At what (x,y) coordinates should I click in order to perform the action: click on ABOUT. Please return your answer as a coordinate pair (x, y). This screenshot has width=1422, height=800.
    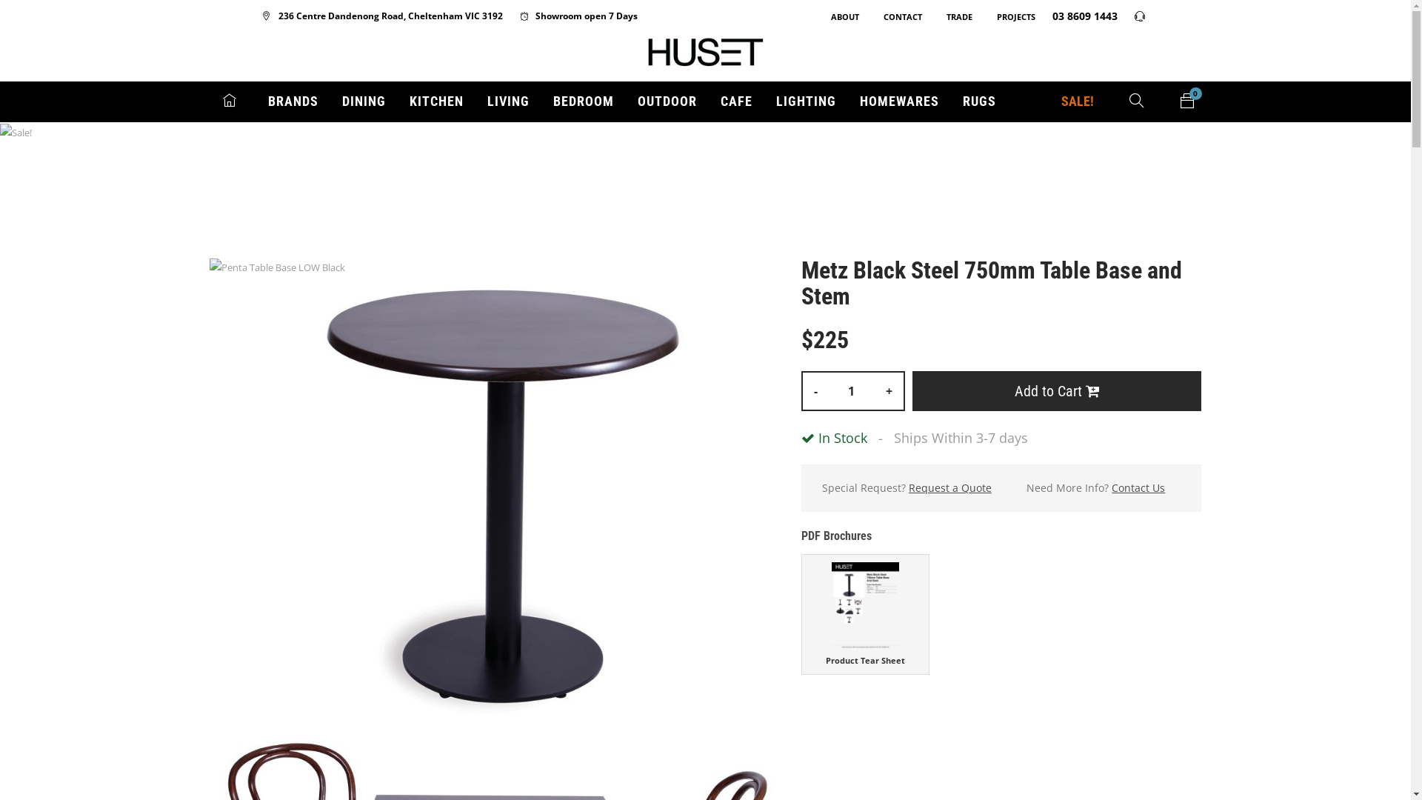
    Looking at the image, I should click on (838, 16).